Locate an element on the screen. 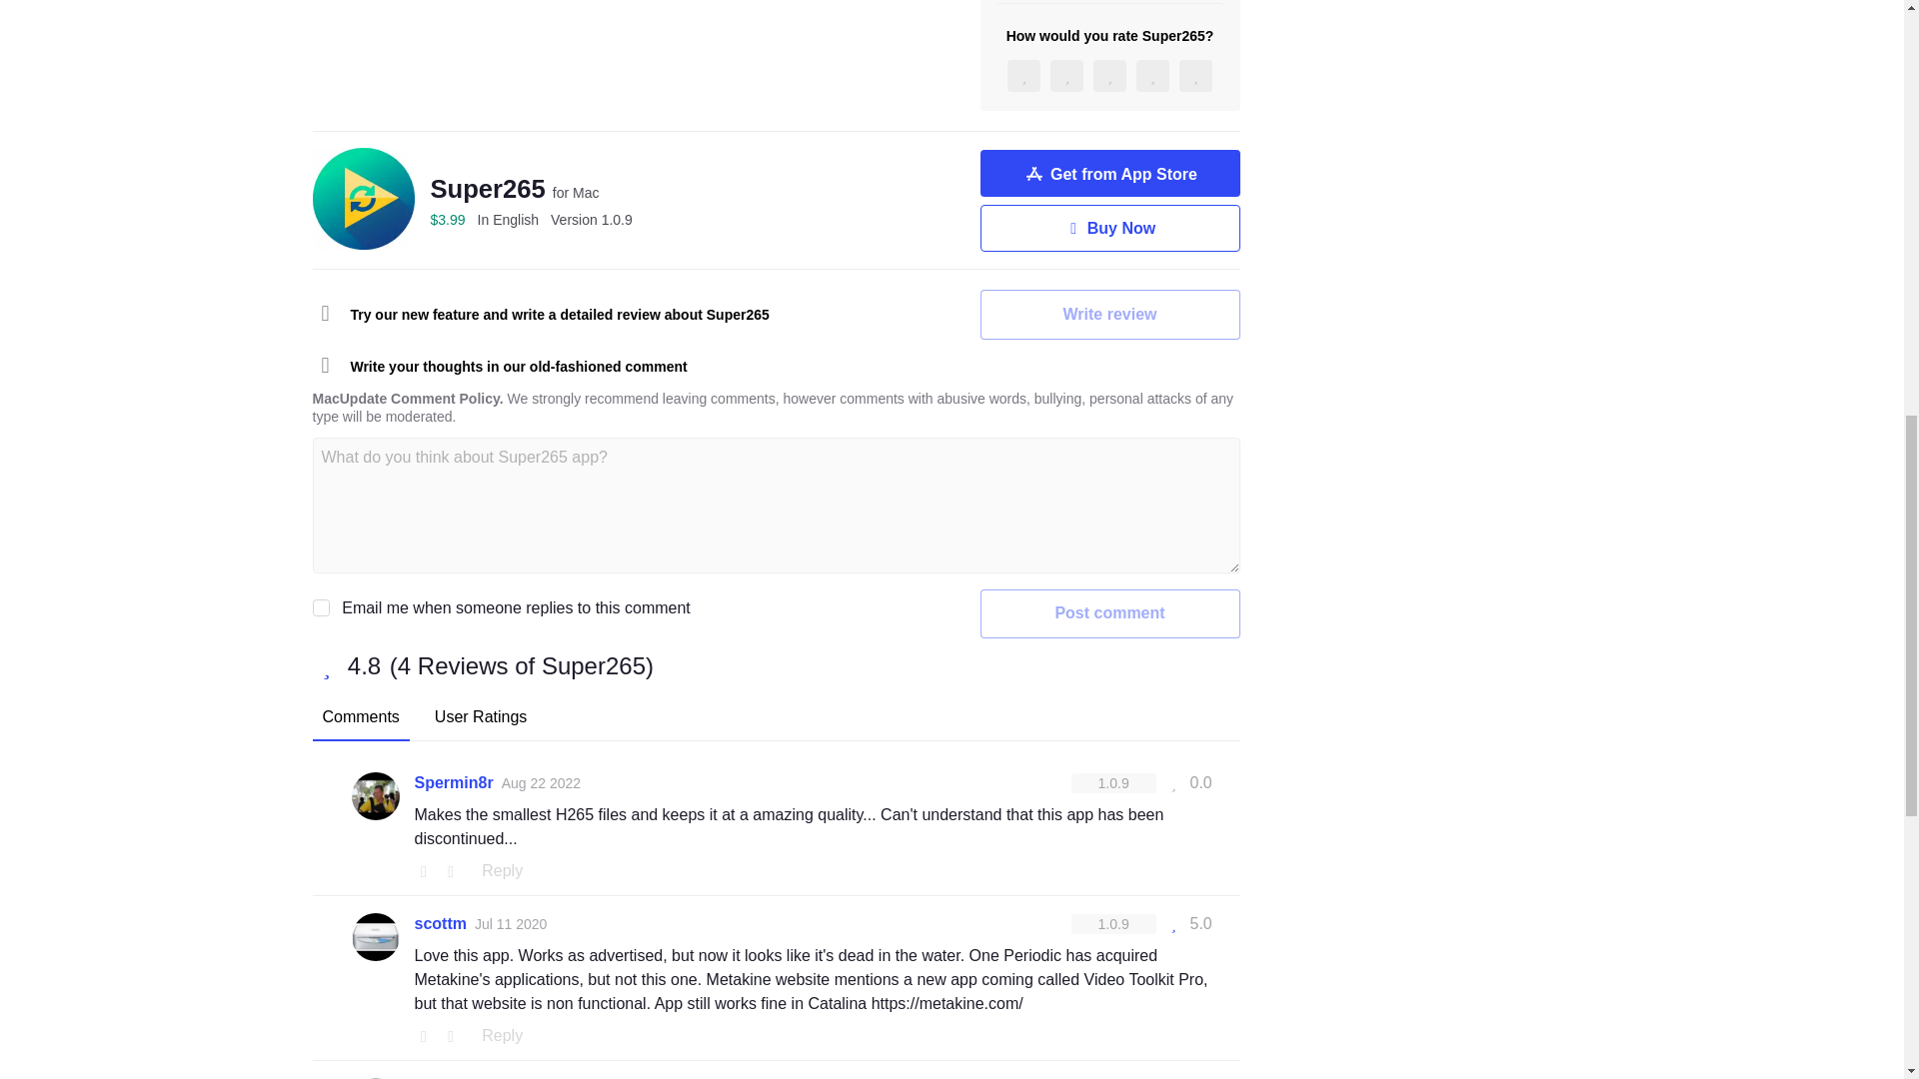 This screenshot has height=1079, width=1919. 1.0.9 is located at coordinates (592, 219).